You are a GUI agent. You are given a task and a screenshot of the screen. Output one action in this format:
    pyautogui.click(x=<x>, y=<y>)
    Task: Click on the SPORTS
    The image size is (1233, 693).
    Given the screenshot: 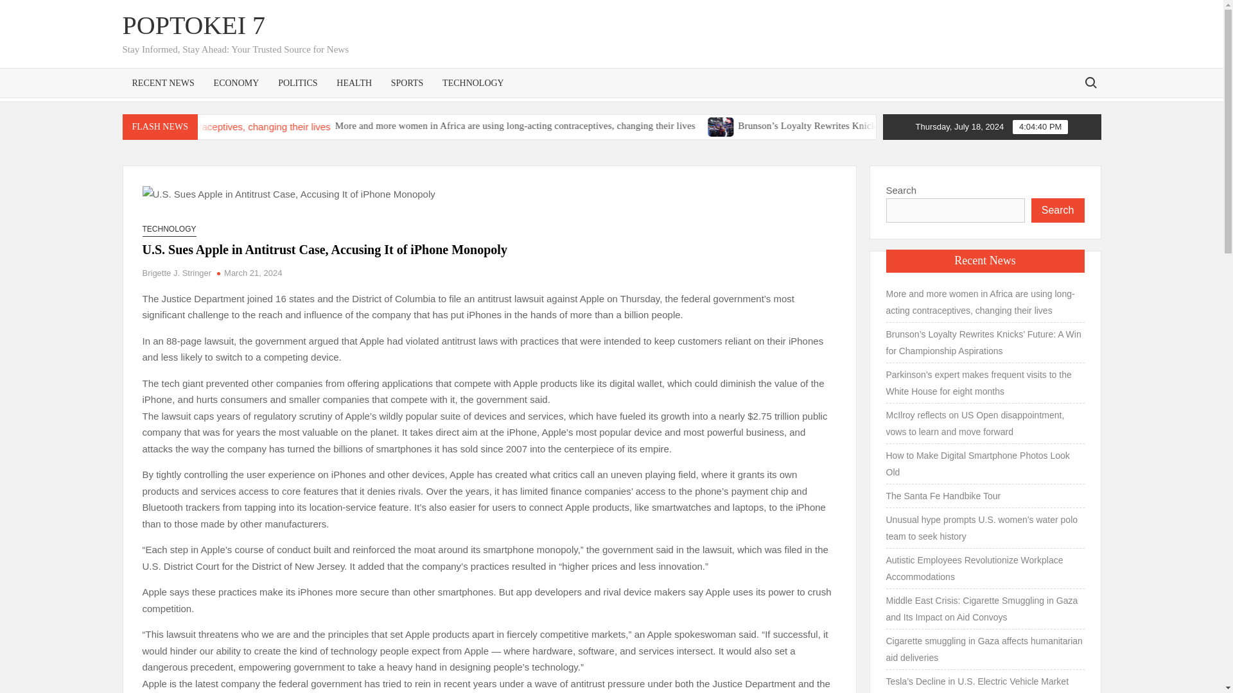 What is the action you would take?
    pyautogui.click(x=407, y=82)
    